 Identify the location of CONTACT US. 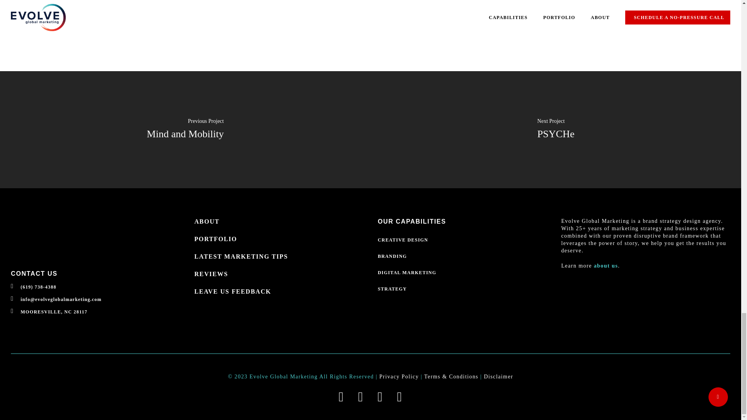
(34, 273).